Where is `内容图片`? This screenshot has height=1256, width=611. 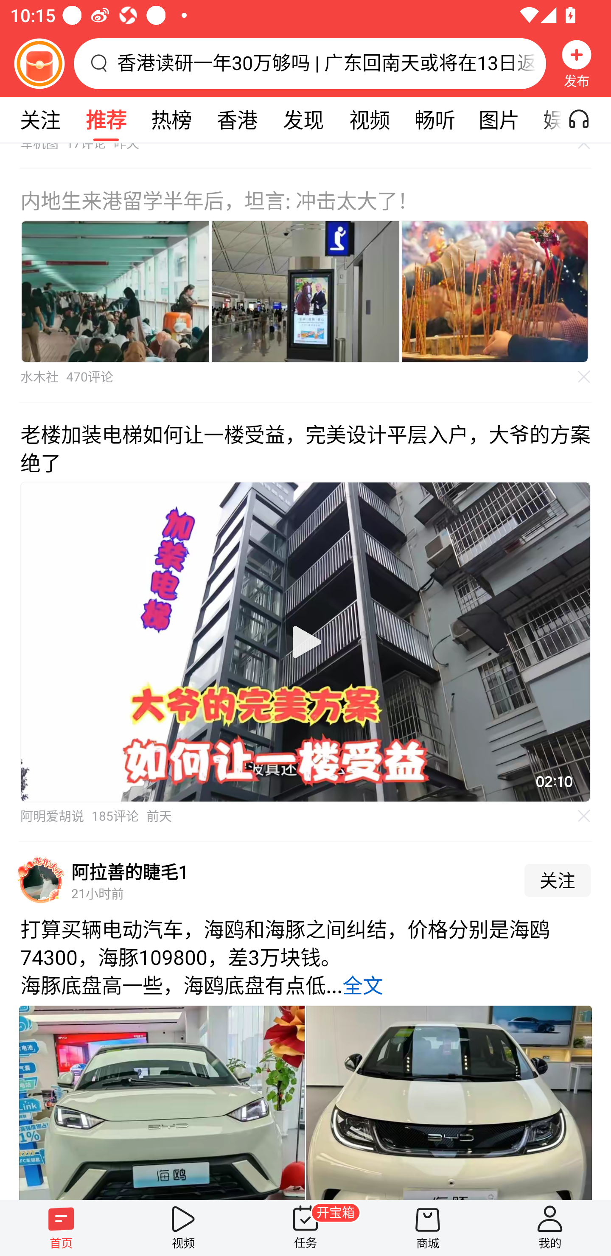
内容图片 is located at coordinates (115, 291).